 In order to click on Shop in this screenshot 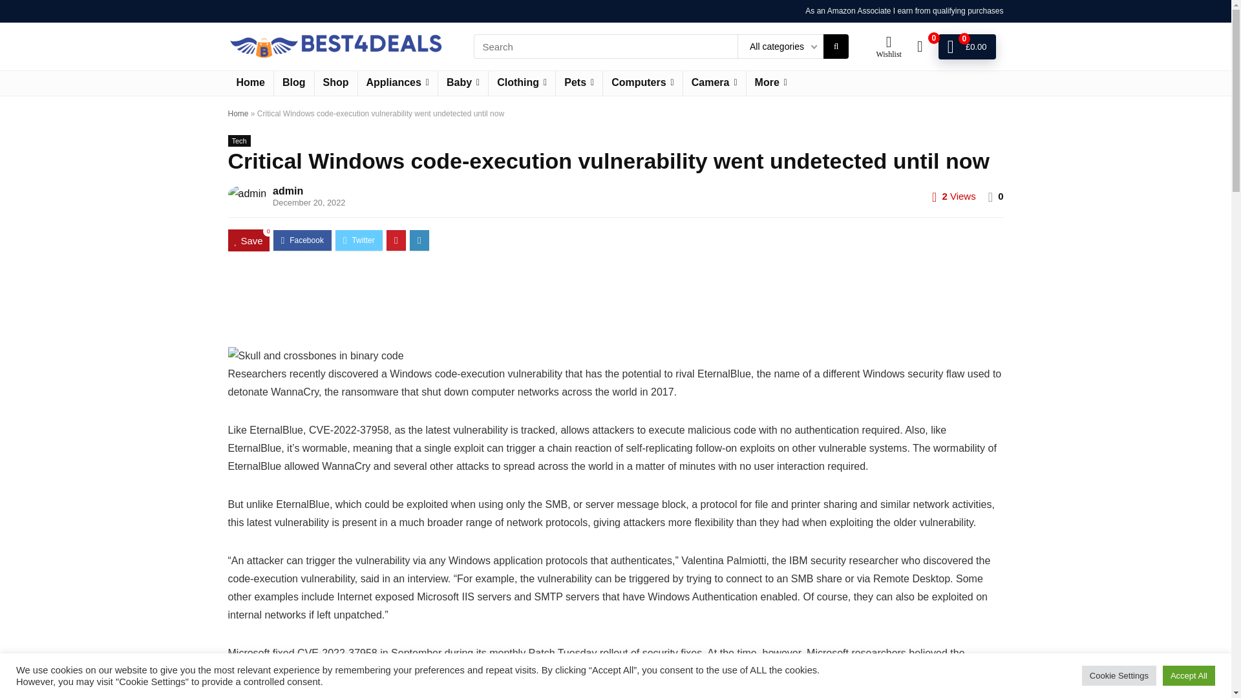, I will do `click(335, 83)`.